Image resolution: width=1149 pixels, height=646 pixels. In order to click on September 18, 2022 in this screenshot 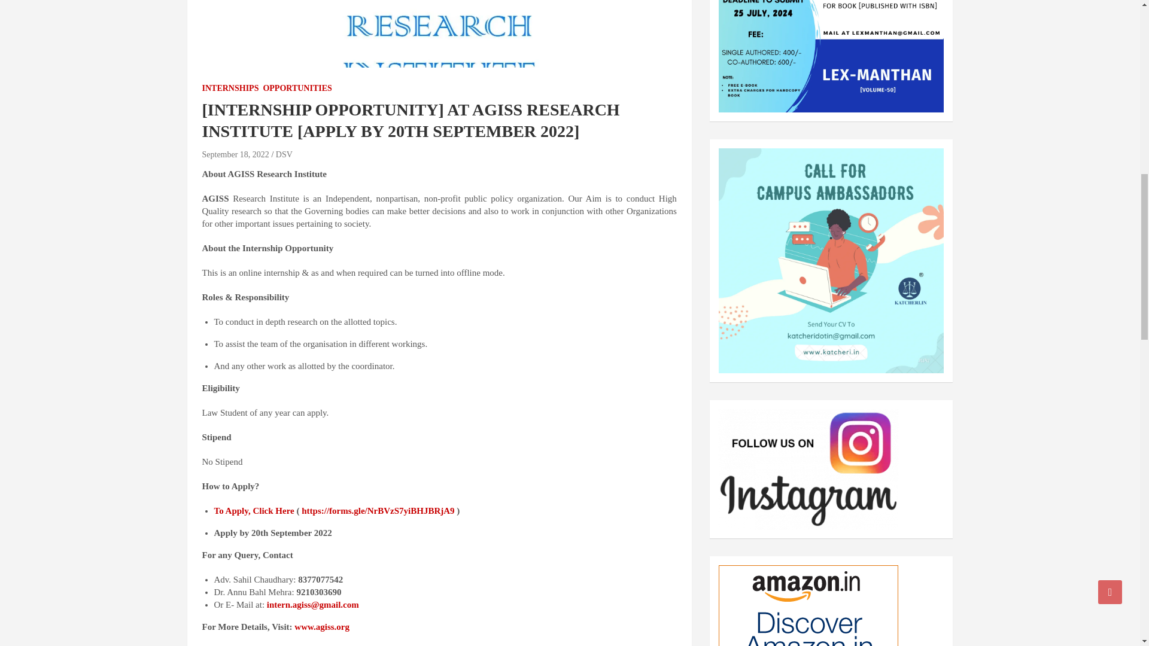, I will do `click(235, 154)`.